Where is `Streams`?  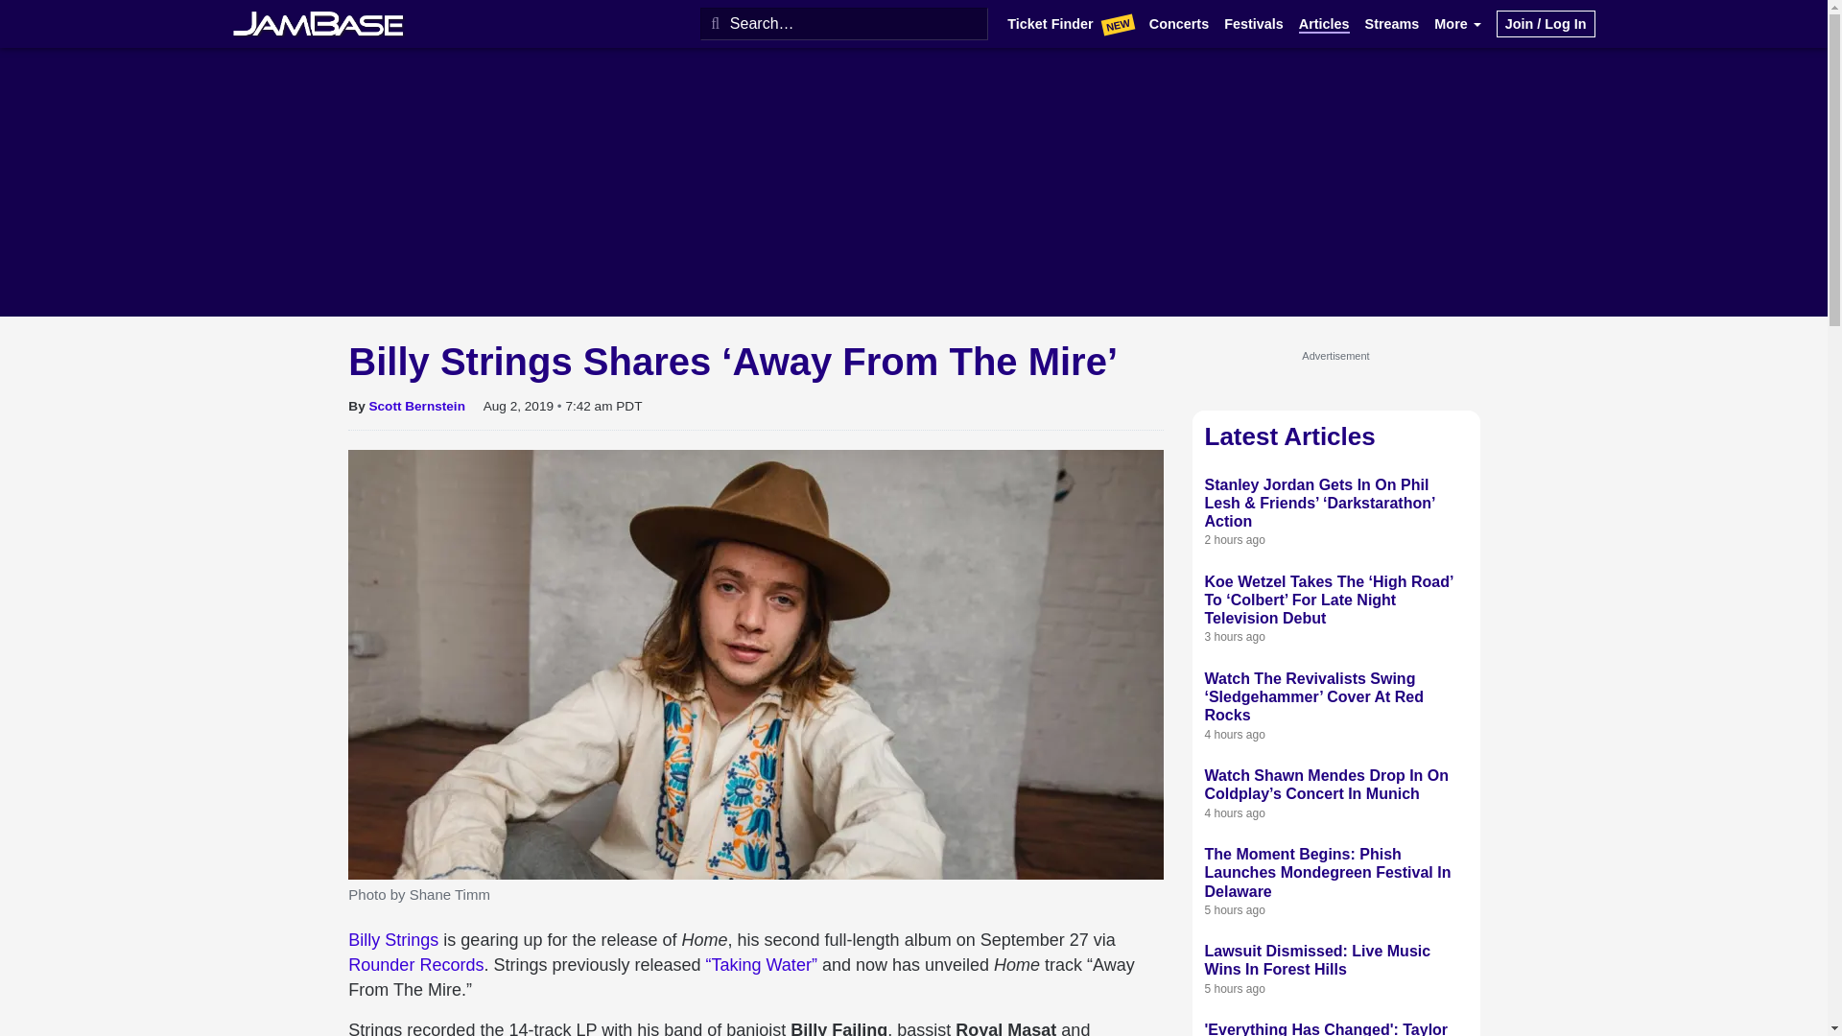
Streams is located at coordinates (1392, 24).